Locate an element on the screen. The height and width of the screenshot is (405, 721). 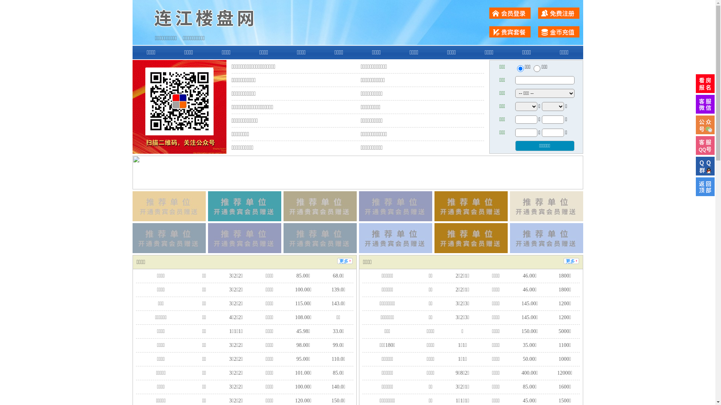
ershou is located at coordinates (520, 69).